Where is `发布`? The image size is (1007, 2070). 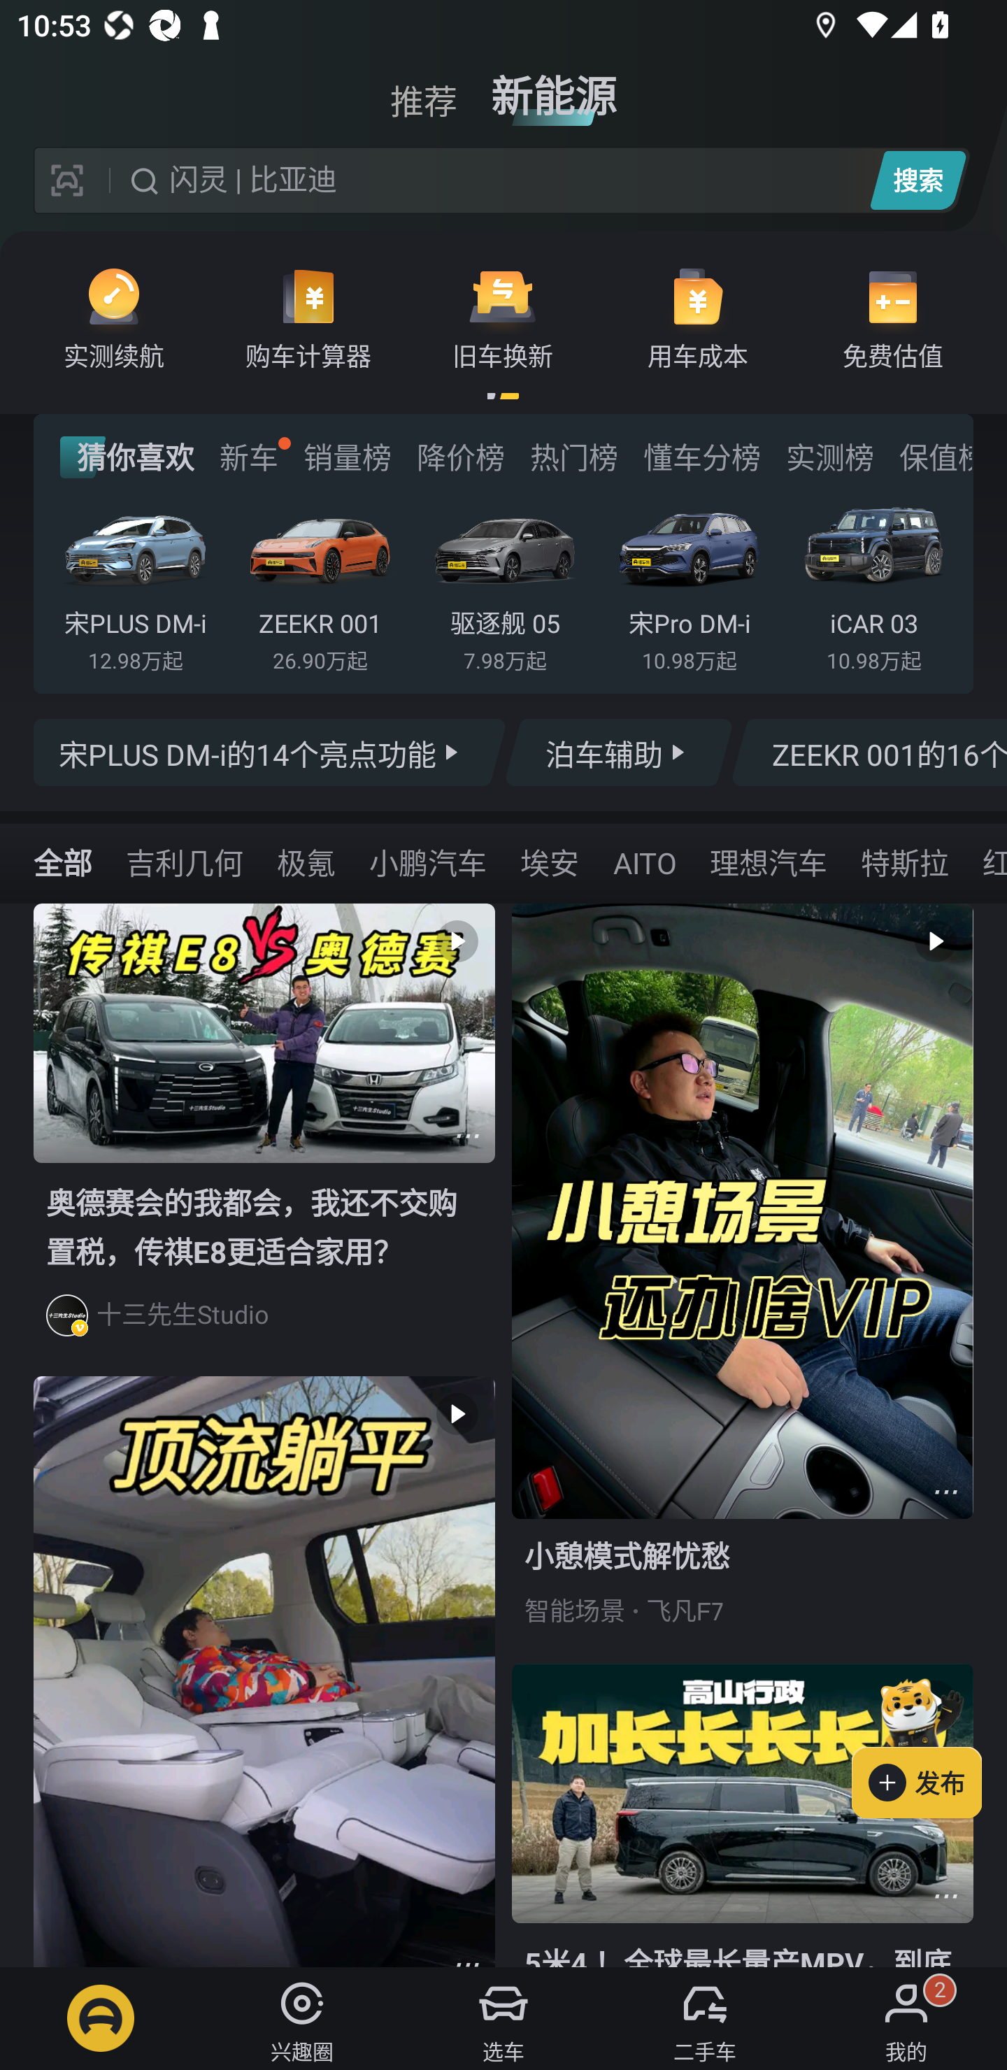
发布 is located at coordinates (929, 1743).